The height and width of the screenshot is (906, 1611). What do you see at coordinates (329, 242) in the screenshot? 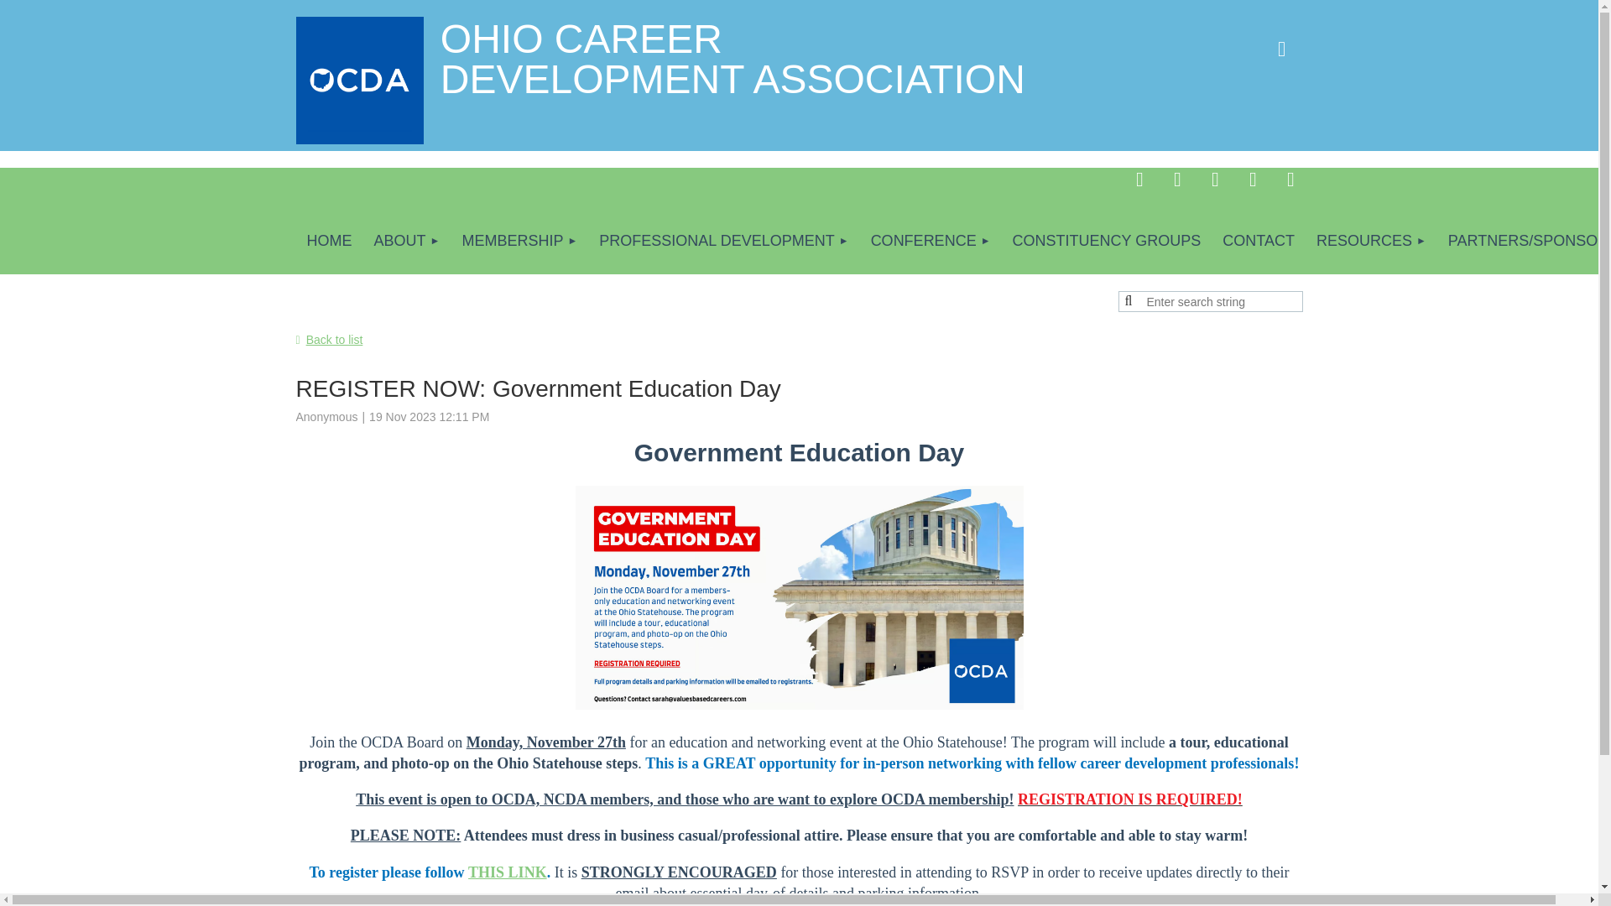
I see `HOME` at bounding box center [329, 242].